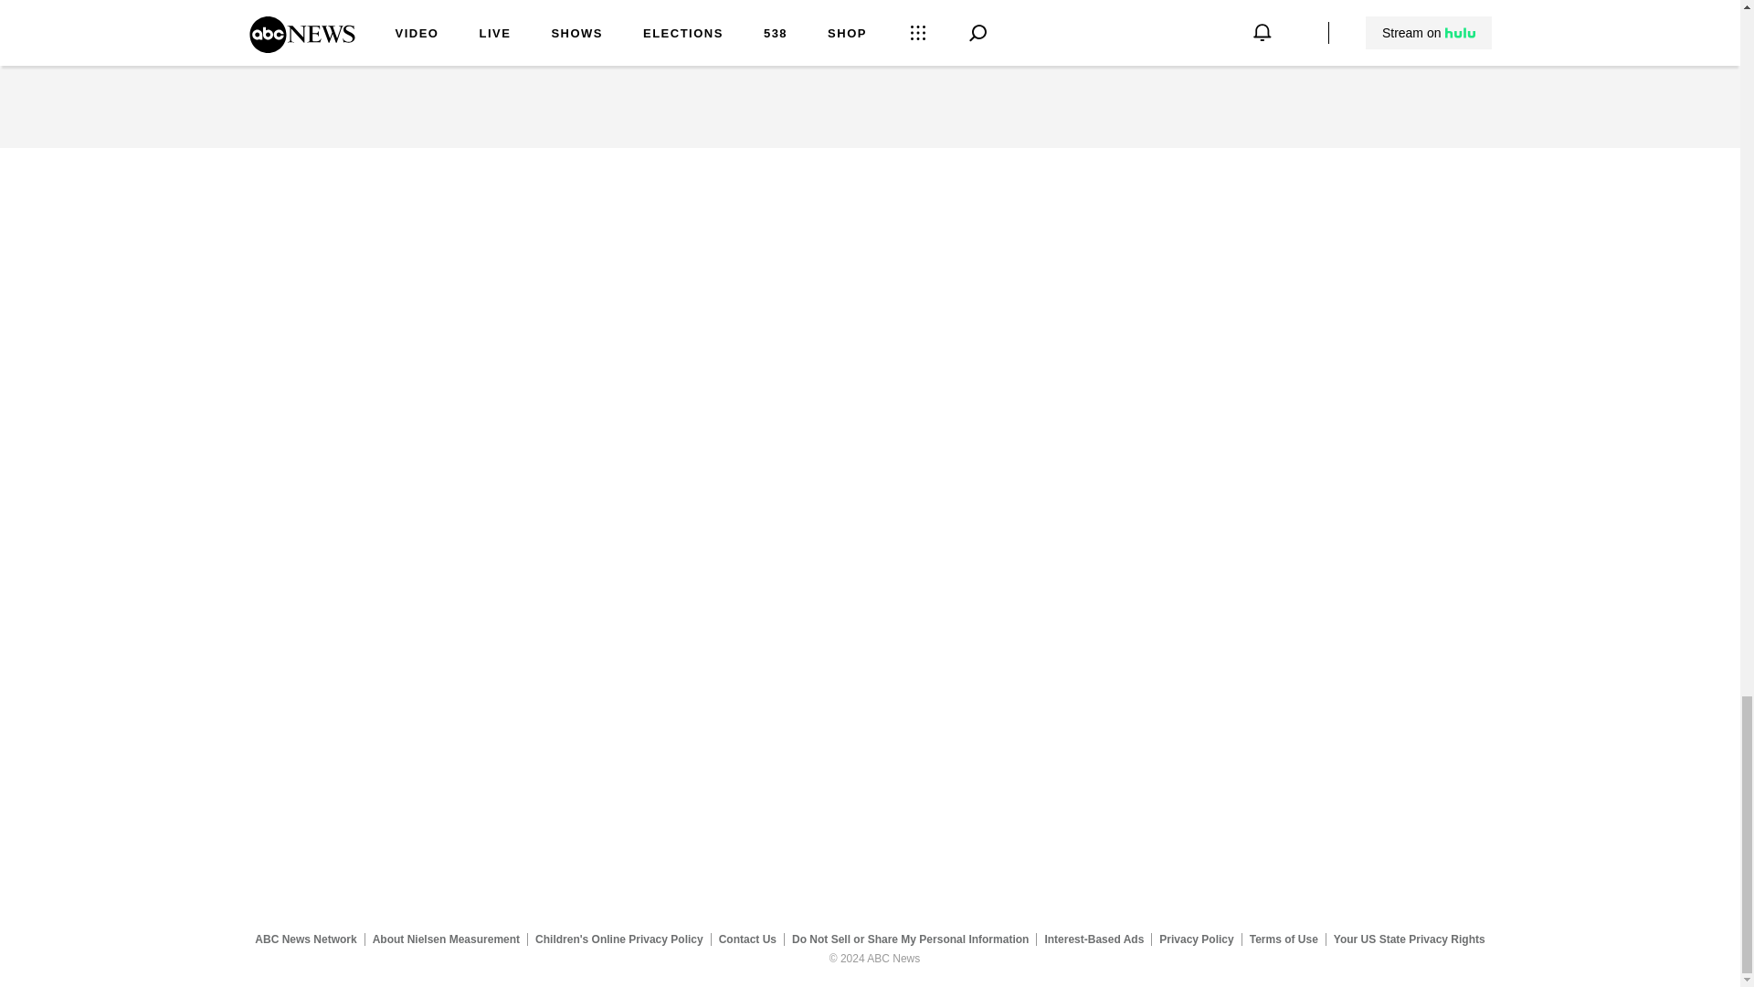 This screenshot has height=987, width=1754. Describe the element at coordinates (619, 939) in the screenshot. I see `Children's Online Privacy Policy` at that location.